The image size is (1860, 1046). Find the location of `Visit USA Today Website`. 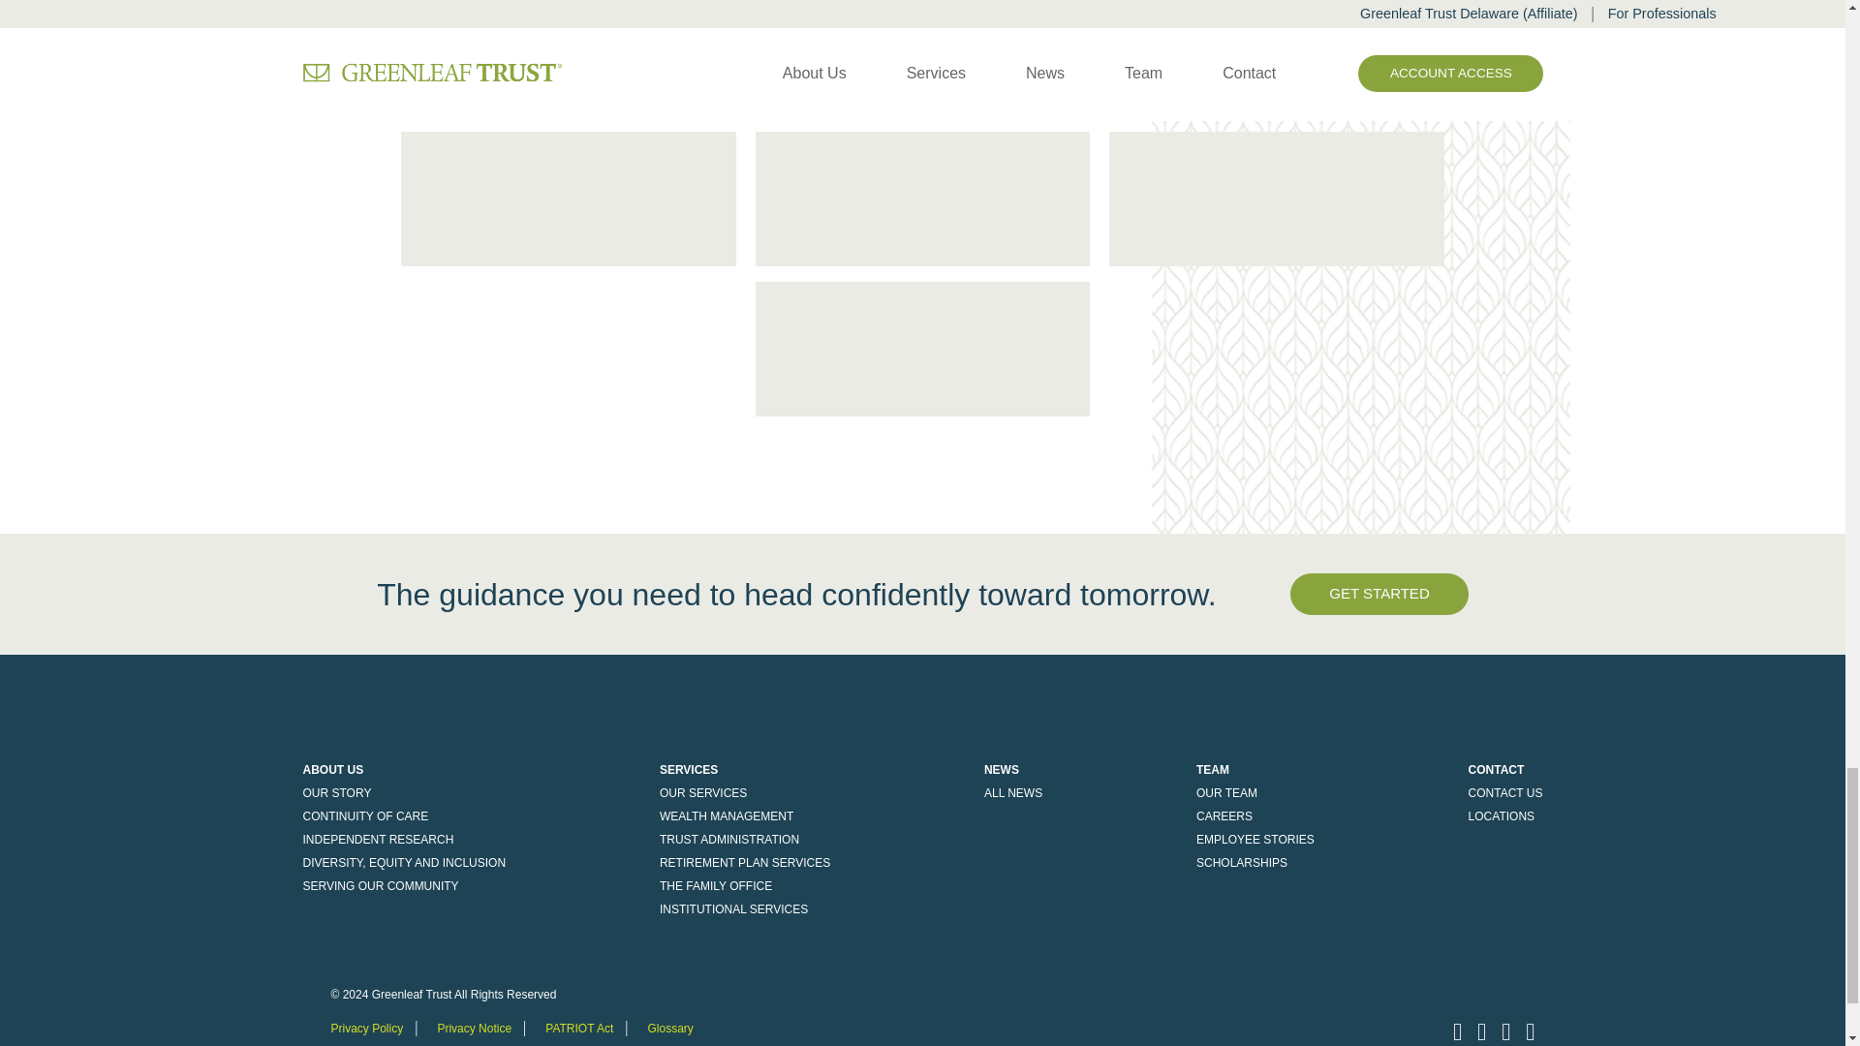

Visit USA Today Website is located at coordinates (569, 56).